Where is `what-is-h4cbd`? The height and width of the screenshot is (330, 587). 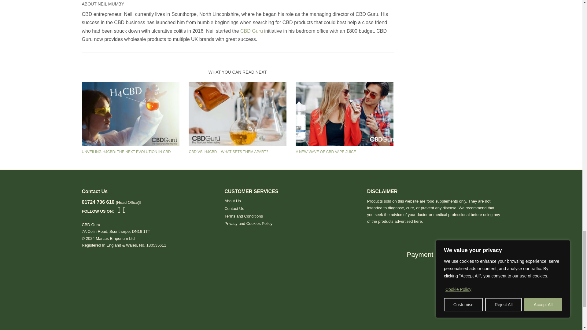 what-is-h4cbd is located at coordinates (131, 114).